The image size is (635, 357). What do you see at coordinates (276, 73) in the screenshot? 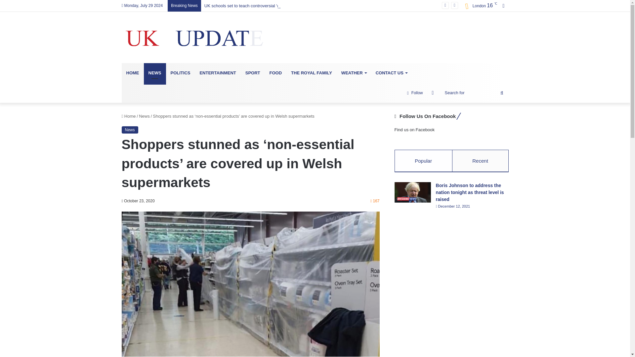
I see `FOOD` at bounding box center [276, 73].